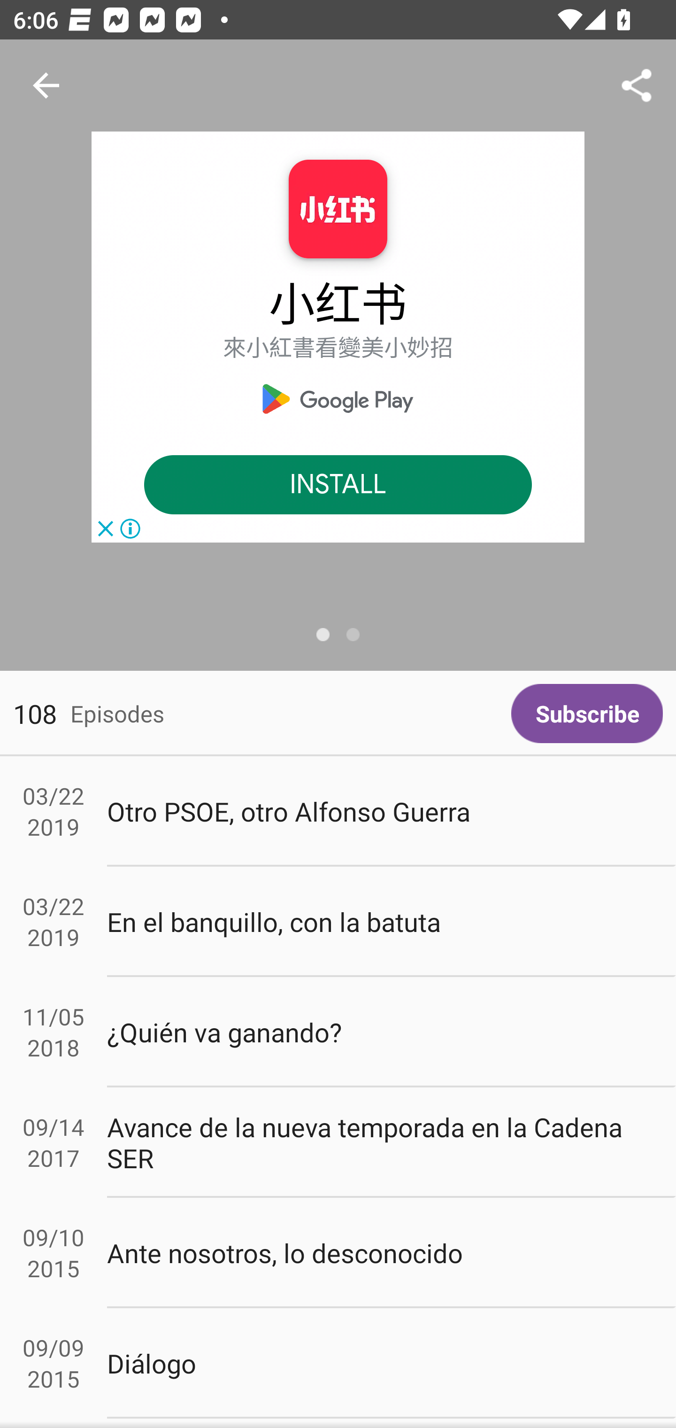  Describe the element at coordinates (46, 85) in the screenshot. I see `Navigate up` at that location.